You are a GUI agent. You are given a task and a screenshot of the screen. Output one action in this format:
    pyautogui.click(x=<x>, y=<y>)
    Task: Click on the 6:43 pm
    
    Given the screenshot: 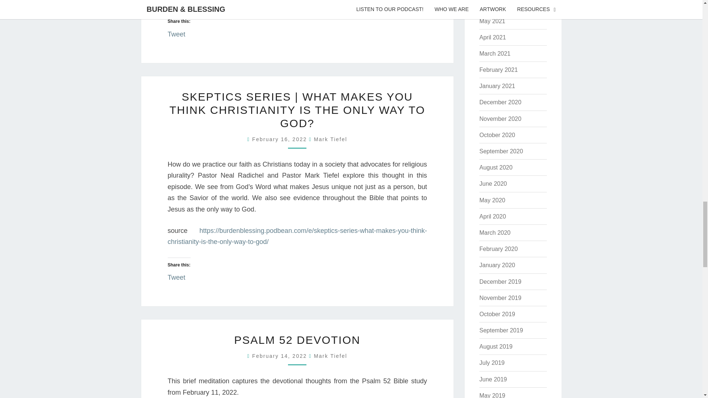 What is the action you would take?
    pyautogui.click(x=280, y=356)
    